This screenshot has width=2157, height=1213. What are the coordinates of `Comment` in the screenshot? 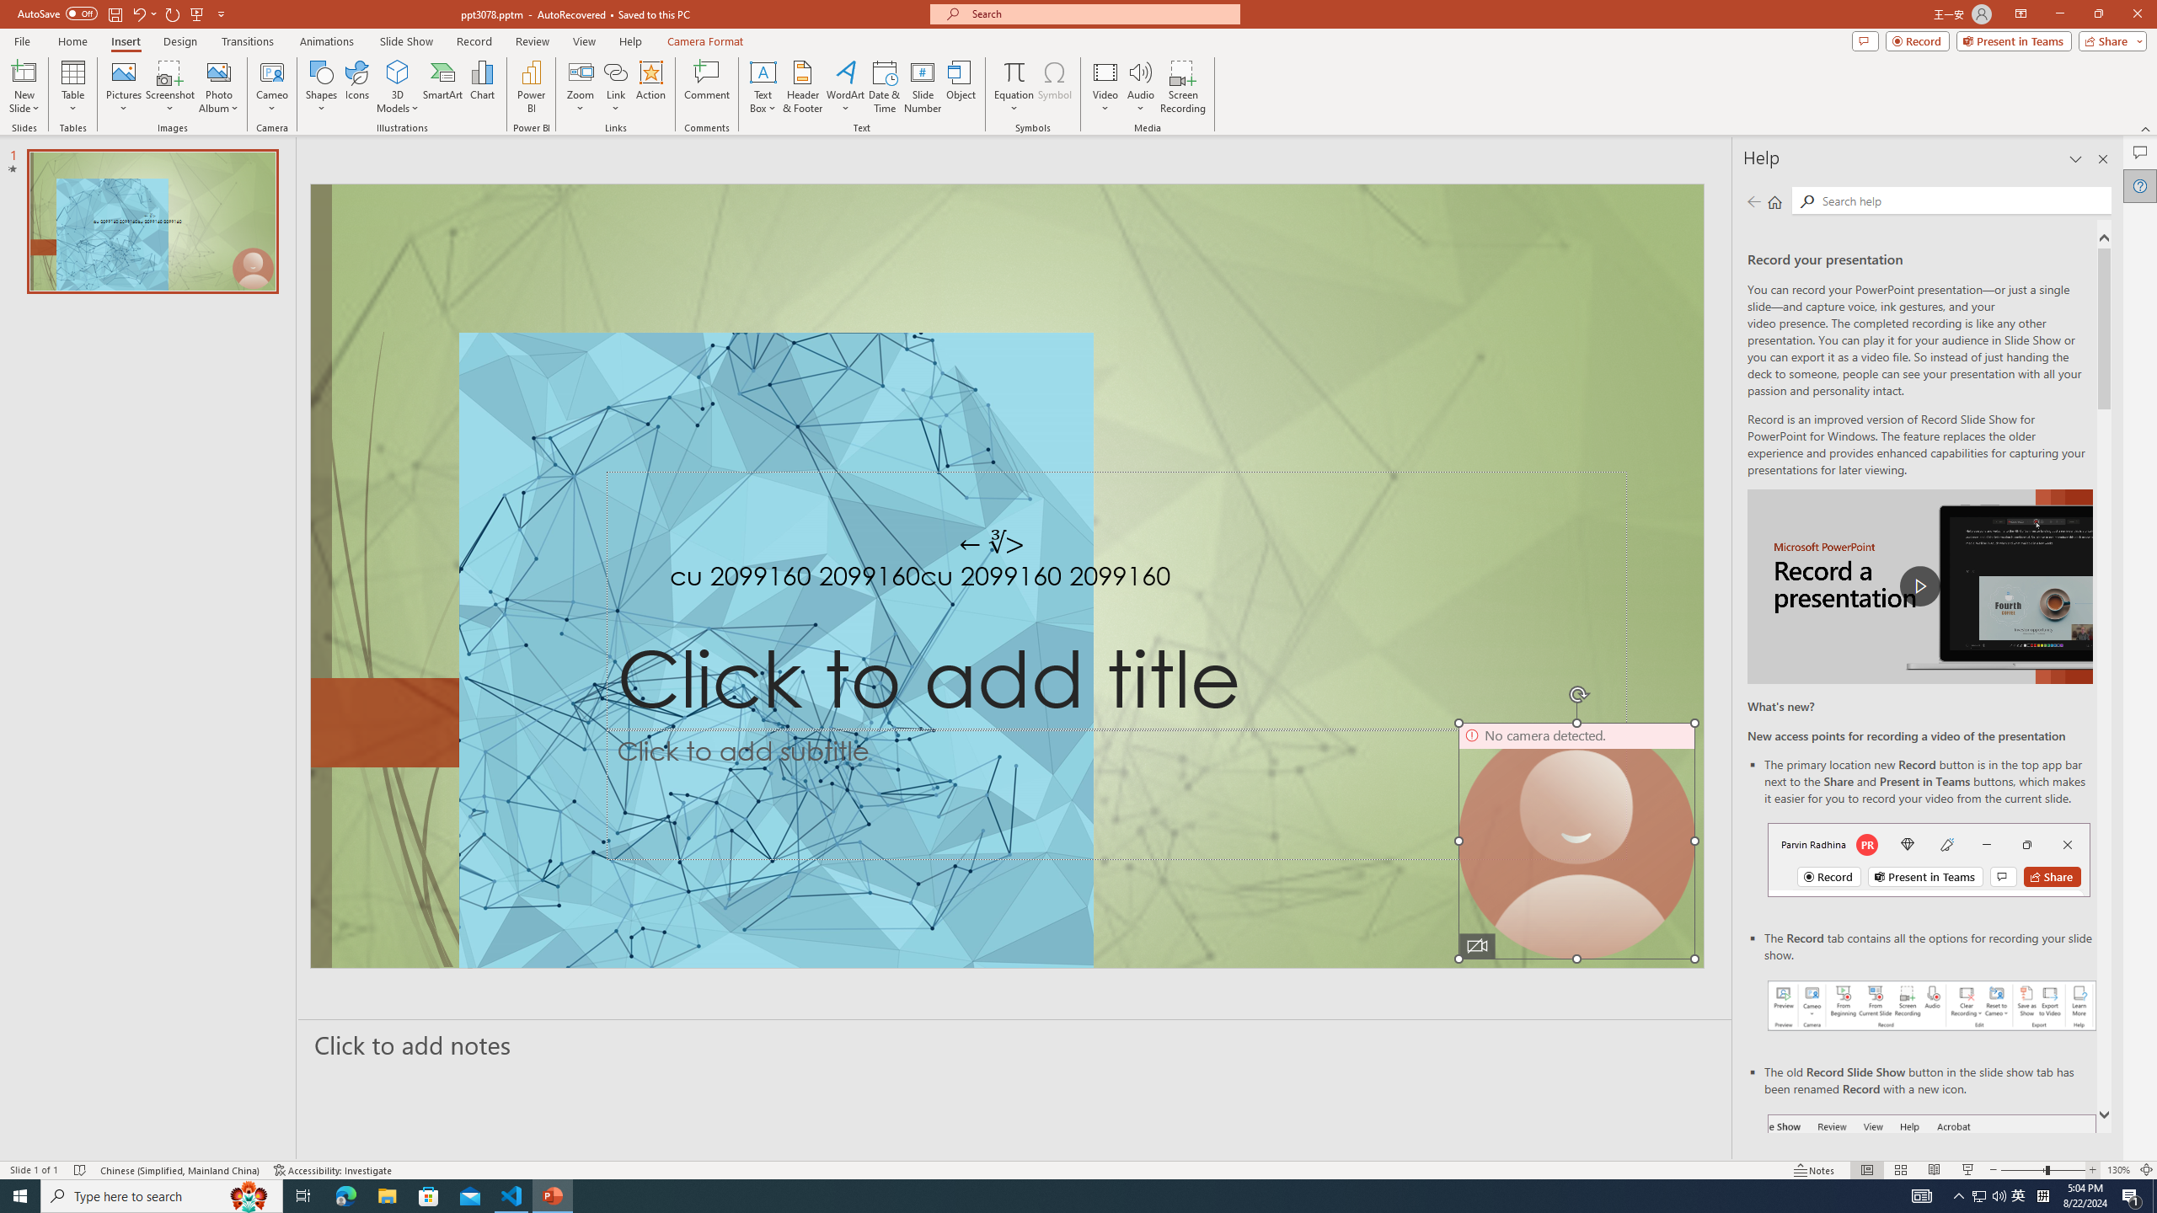 It's located at (706, 87).